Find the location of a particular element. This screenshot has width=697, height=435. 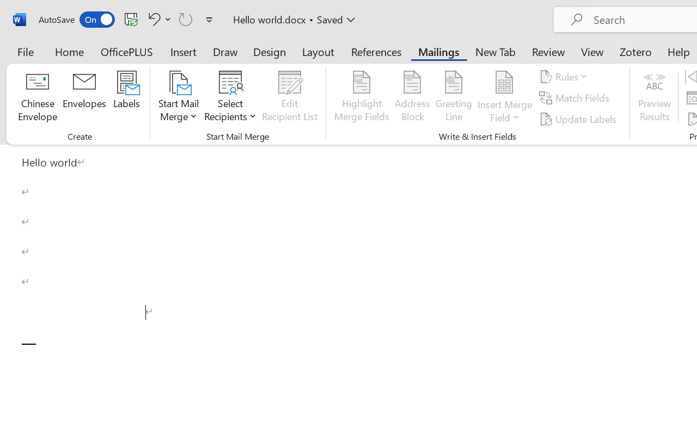

Update Labels is located at coordinates (579, 119).